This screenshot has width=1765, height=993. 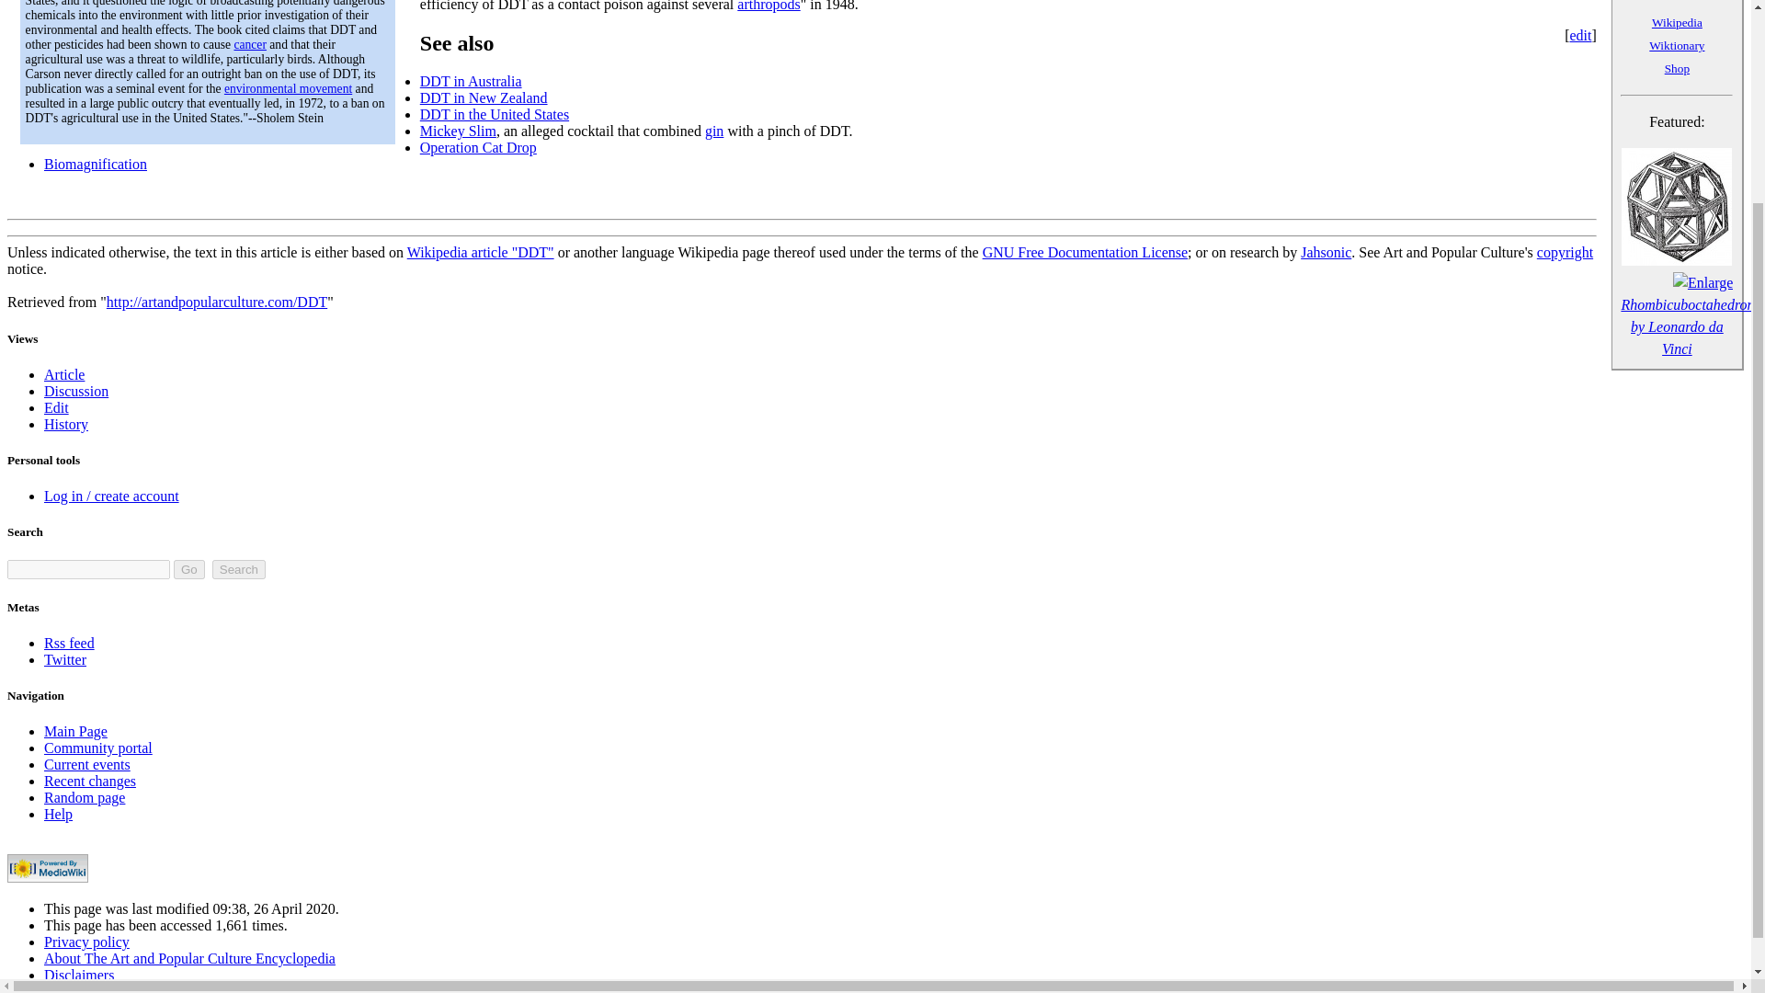 What do you see at coordinates (480, 252) in the screenshot?
I see `Wikipedia article "DDT"` at bounding box center [480, 252].